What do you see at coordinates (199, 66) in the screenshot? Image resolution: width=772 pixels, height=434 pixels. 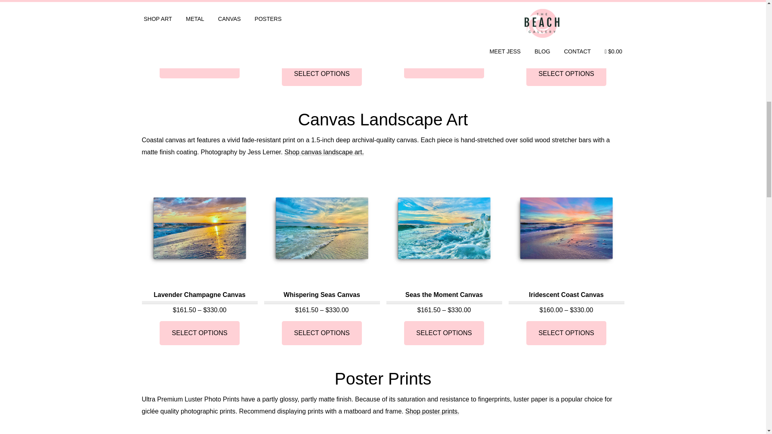 I see `SELECT OPTIONS` at bounding box center [199, 66].